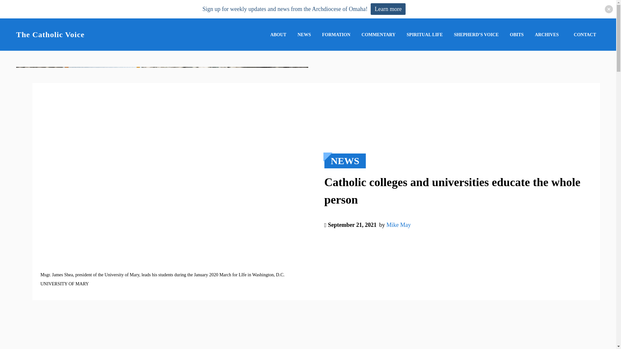 The image size is (621, 349). I want to click on Mike May, so click(398, 251).